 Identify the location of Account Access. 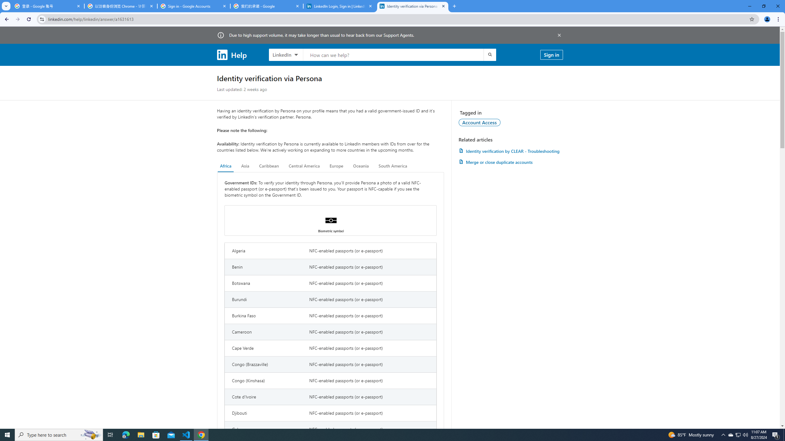
(480, 122).